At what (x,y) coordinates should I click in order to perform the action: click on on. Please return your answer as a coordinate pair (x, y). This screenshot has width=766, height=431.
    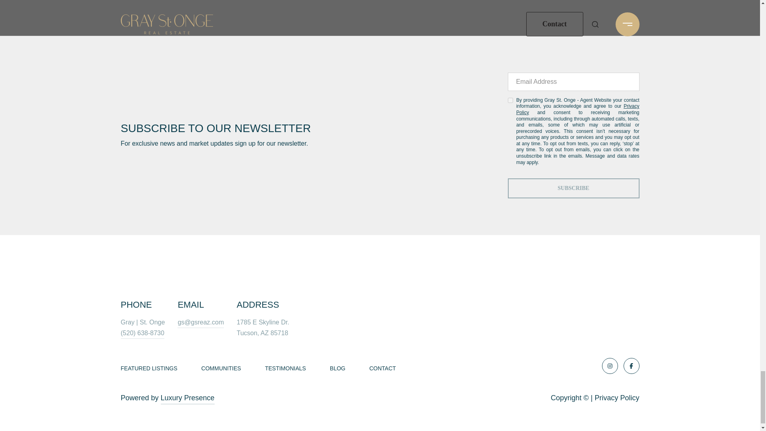
    Looking at the image, I should click on (510, 101).